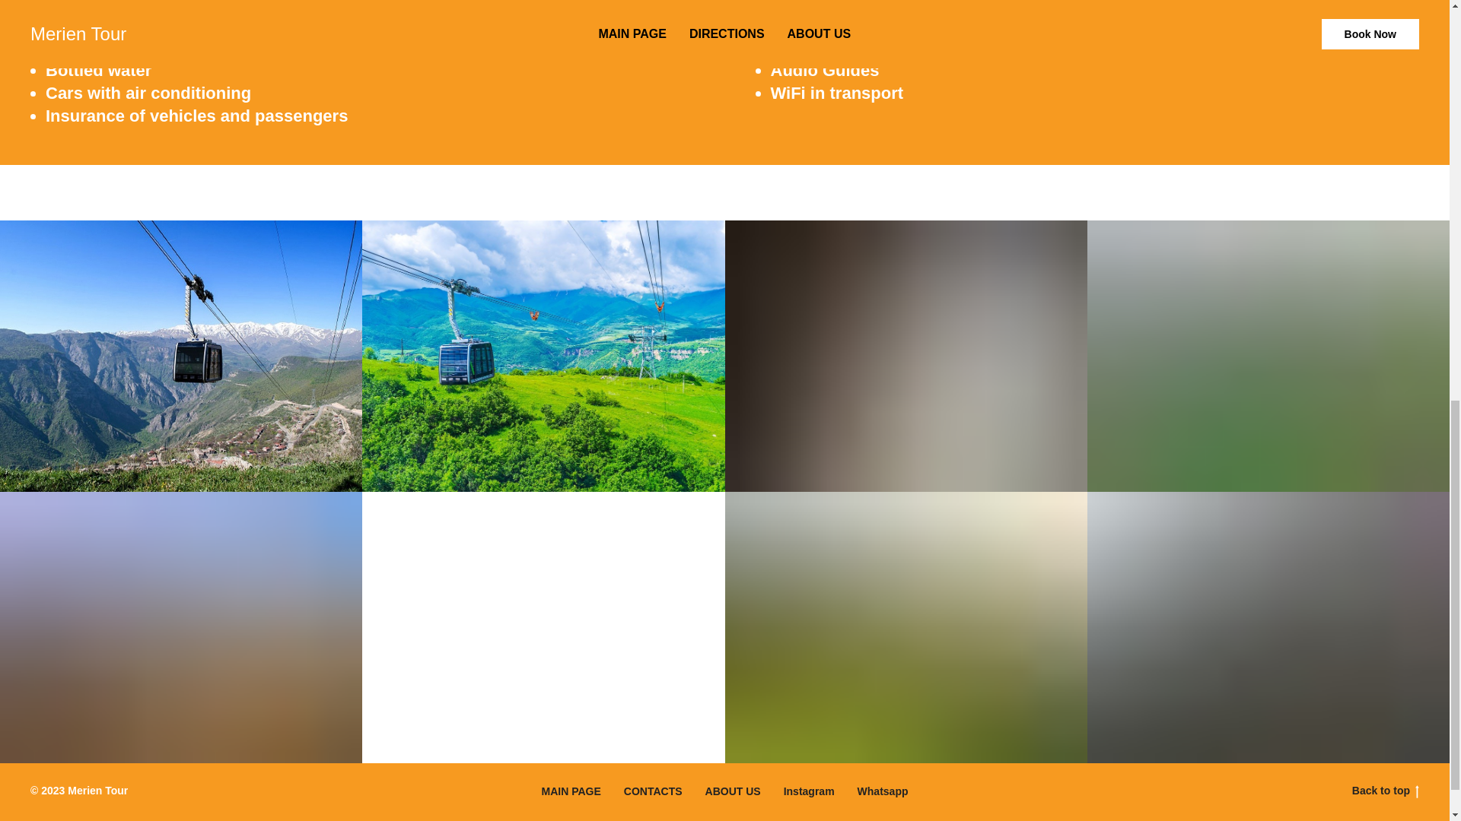 The height and width of the screenshot is (821, 1461). I want to click on Instagram, so click(808, 791).